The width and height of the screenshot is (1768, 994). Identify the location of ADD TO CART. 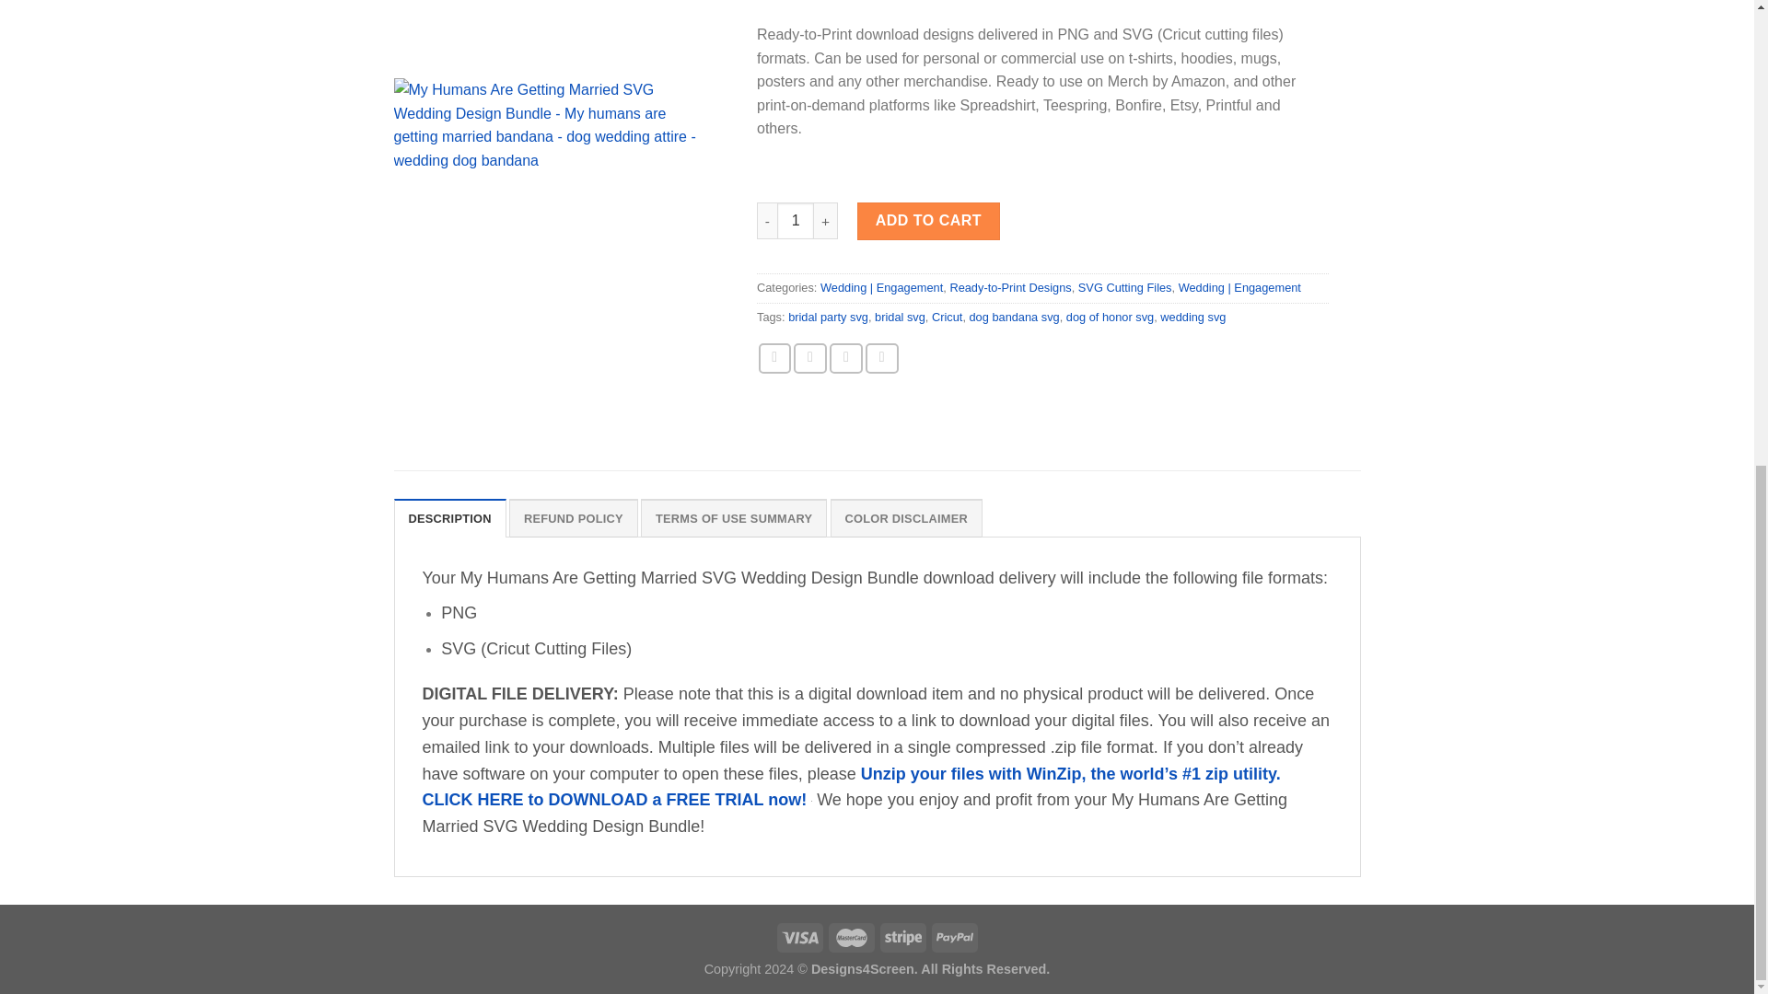
(928, 109).